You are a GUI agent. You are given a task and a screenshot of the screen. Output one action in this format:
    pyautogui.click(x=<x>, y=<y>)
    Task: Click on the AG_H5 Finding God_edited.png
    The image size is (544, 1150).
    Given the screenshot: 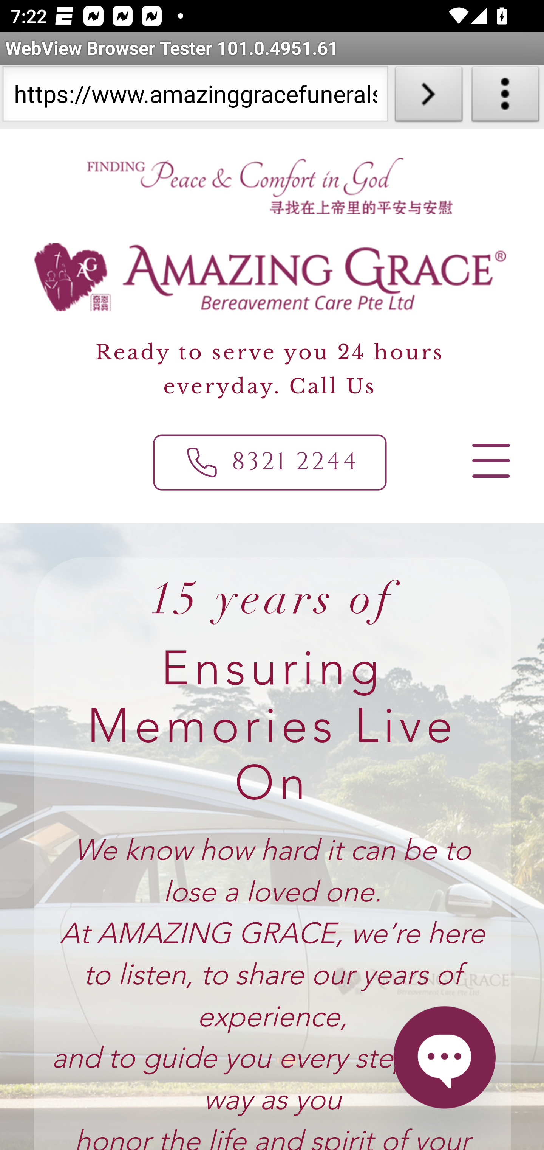 What is the action you would take?
    pyautogui.click(x=269, y=185)
    